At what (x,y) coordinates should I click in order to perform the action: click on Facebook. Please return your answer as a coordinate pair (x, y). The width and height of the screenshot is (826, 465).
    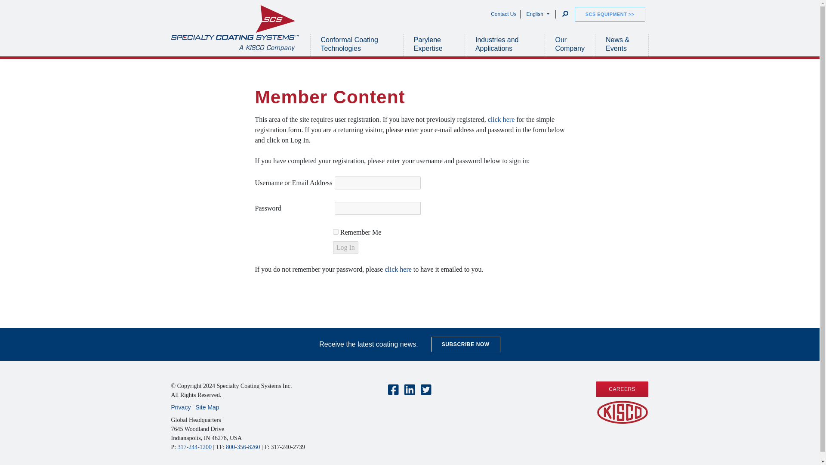
    Looking at the image, I should click on (393, 390).